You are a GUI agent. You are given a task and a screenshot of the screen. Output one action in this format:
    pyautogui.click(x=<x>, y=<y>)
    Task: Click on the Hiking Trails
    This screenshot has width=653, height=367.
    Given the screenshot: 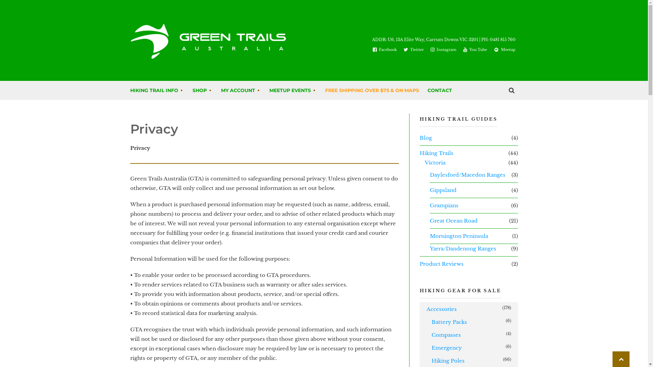 What is the action you would take?
    pyautogui.click(x=437, y=153)
    